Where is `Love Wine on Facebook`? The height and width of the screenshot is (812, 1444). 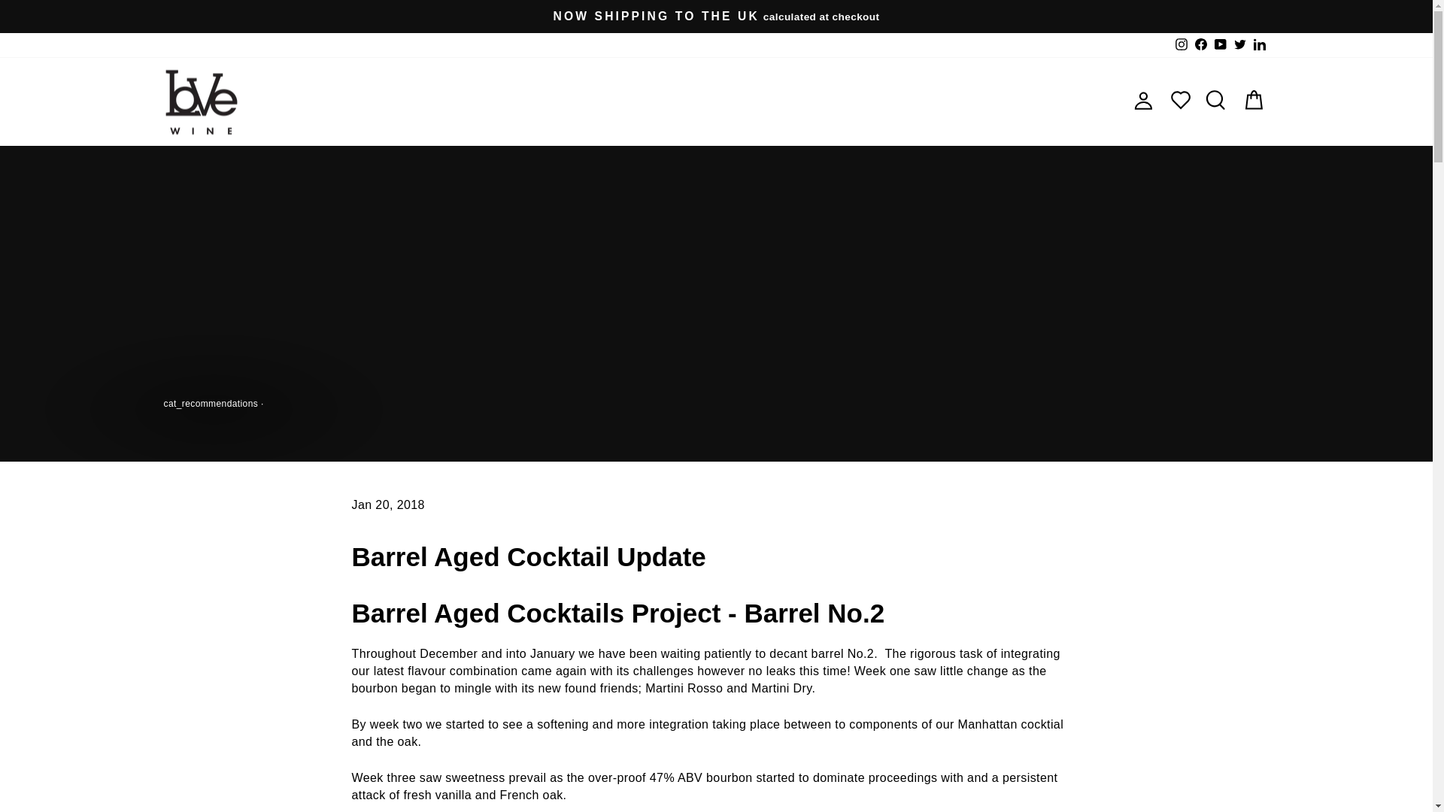 Love Wine on Facebook is located at coordinates (1201, 45).